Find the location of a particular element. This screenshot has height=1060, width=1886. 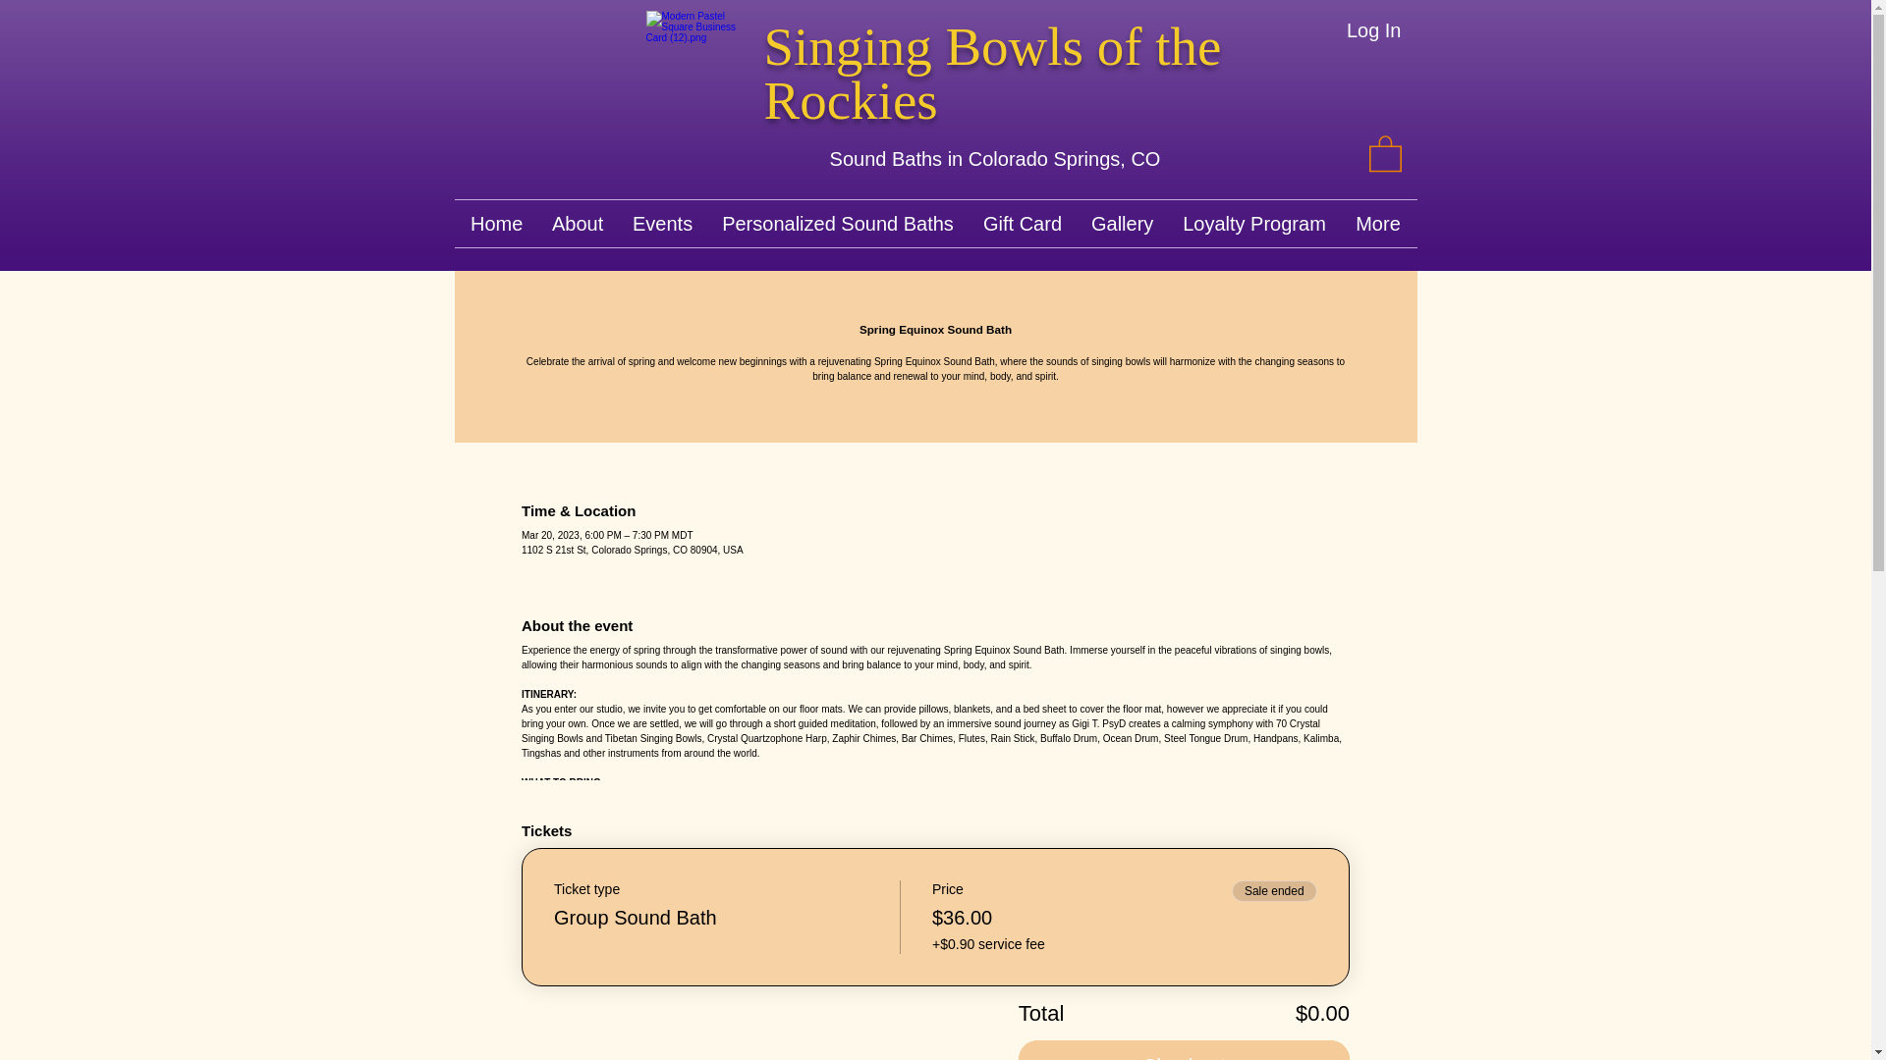

About is located at coordinates (578, 224).